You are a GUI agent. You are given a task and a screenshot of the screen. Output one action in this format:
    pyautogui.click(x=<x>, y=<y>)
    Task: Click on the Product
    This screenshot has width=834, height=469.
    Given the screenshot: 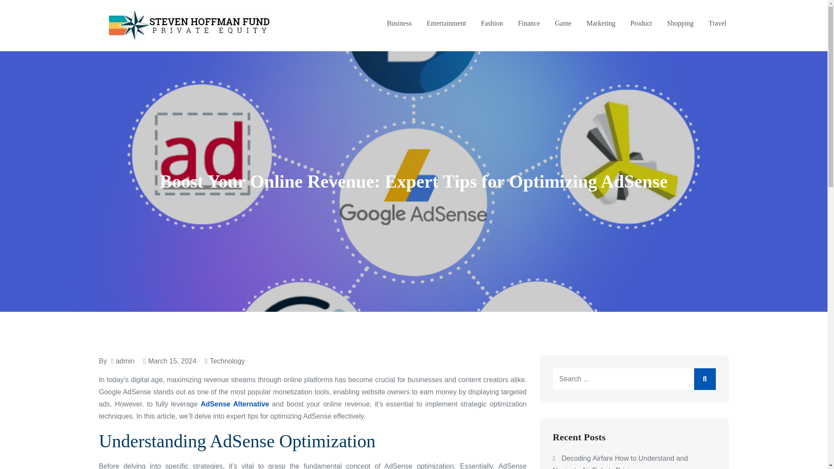 What is the action you would take?
    pyautogui.click(x=641, y=23)
    